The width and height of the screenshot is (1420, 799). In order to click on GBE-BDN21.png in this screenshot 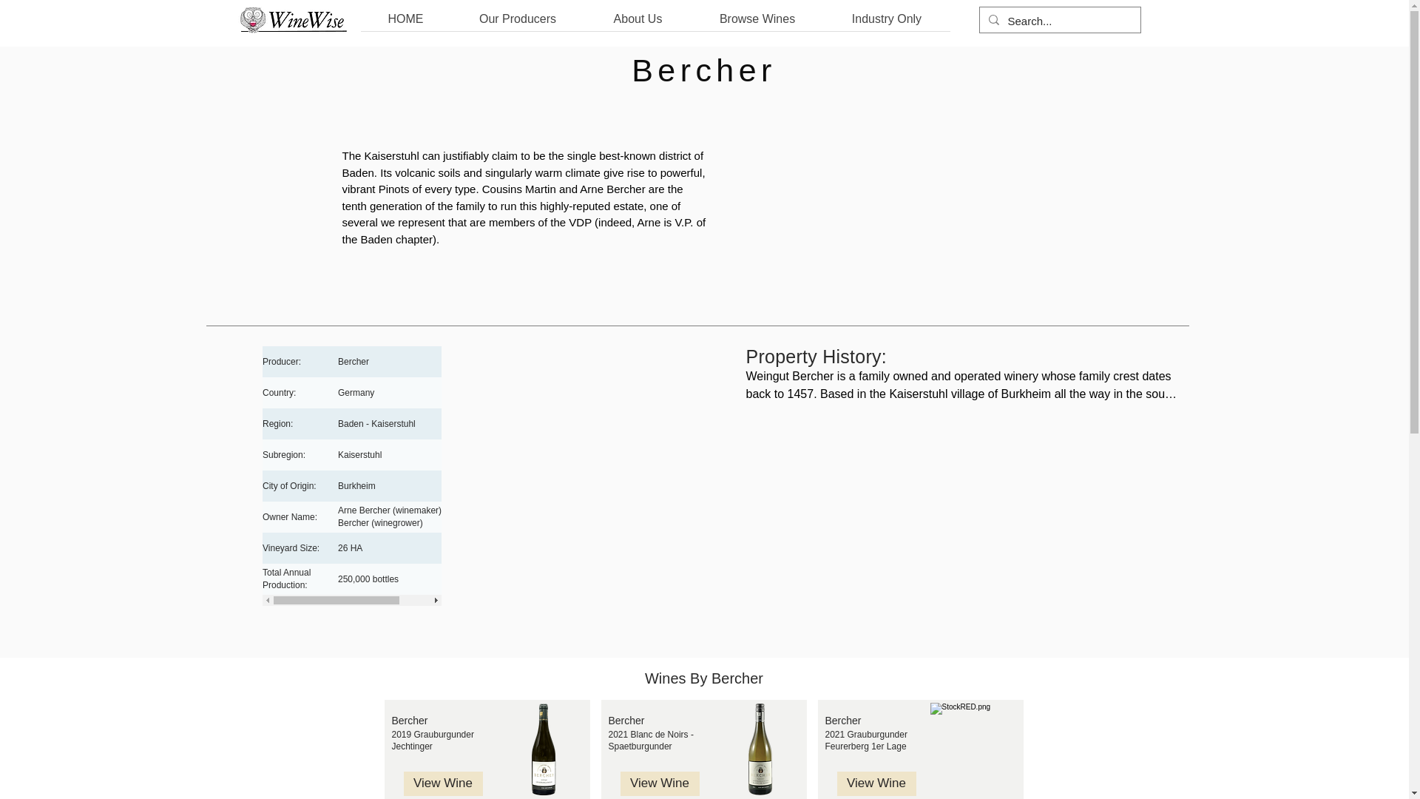, I will do `click(759, 749)`.